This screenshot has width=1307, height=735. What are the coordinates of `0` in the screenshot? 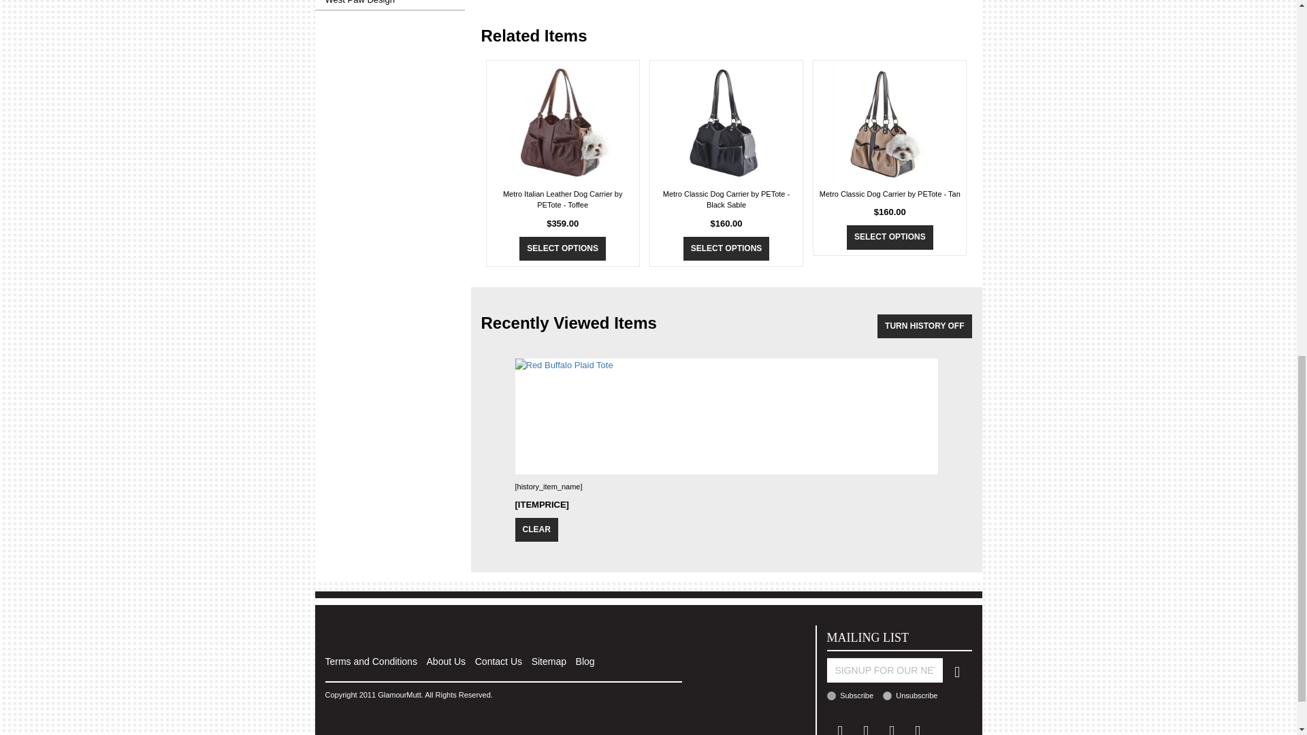 It's located at (887, 696).